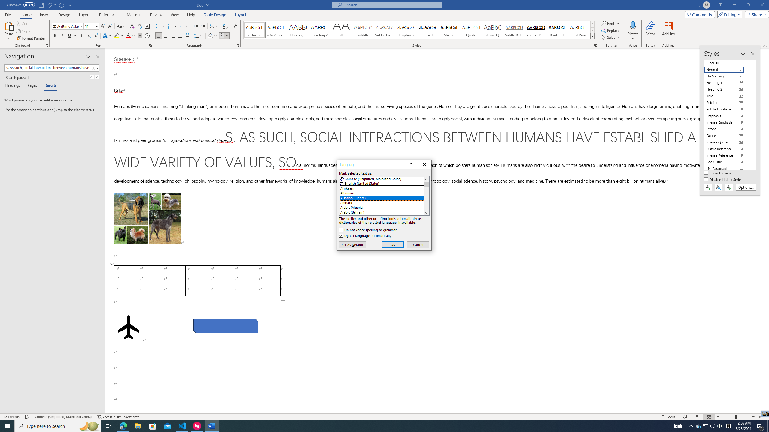 This screenshot has width=769, height=432. I want to click on Strong, so click(449, 30).